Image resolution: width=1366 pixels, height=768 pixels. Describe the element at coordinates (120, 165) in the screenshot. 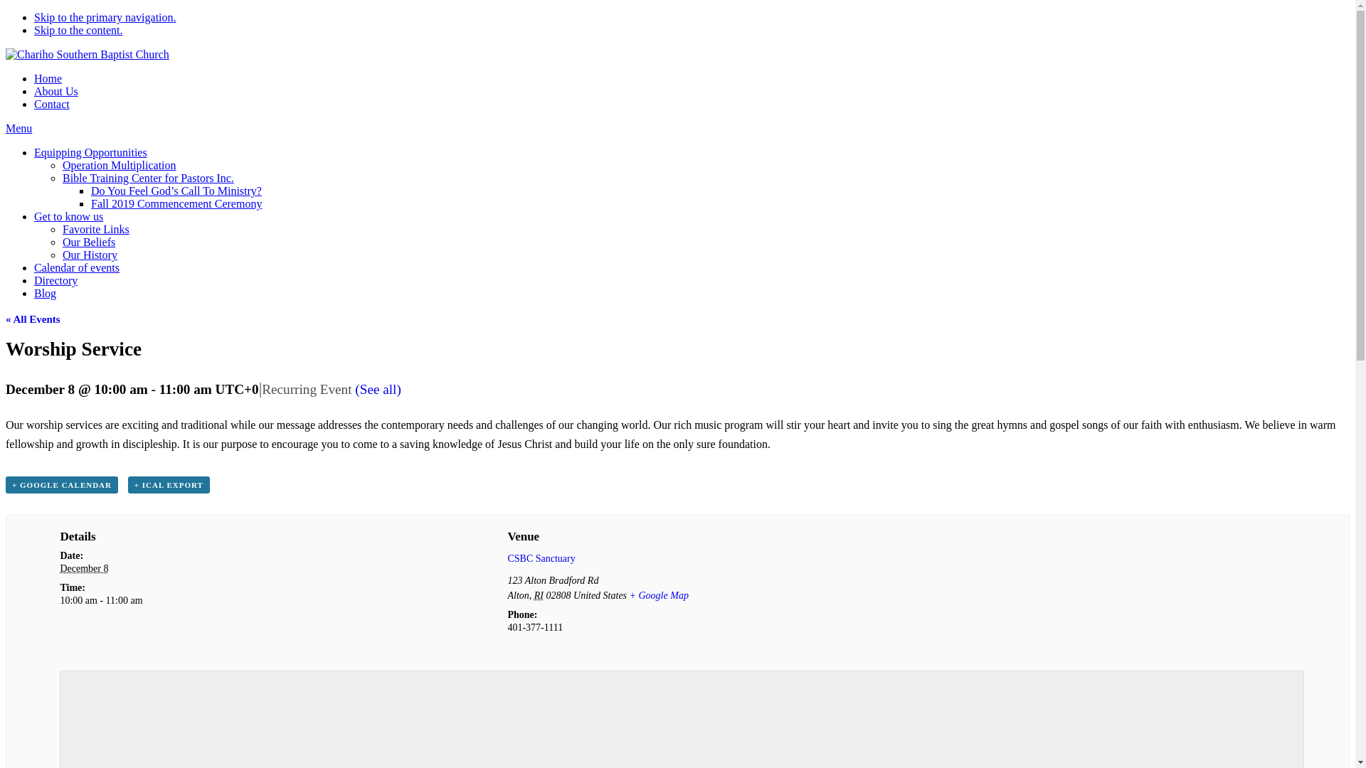

I see `Operation Multiplication` at that location.